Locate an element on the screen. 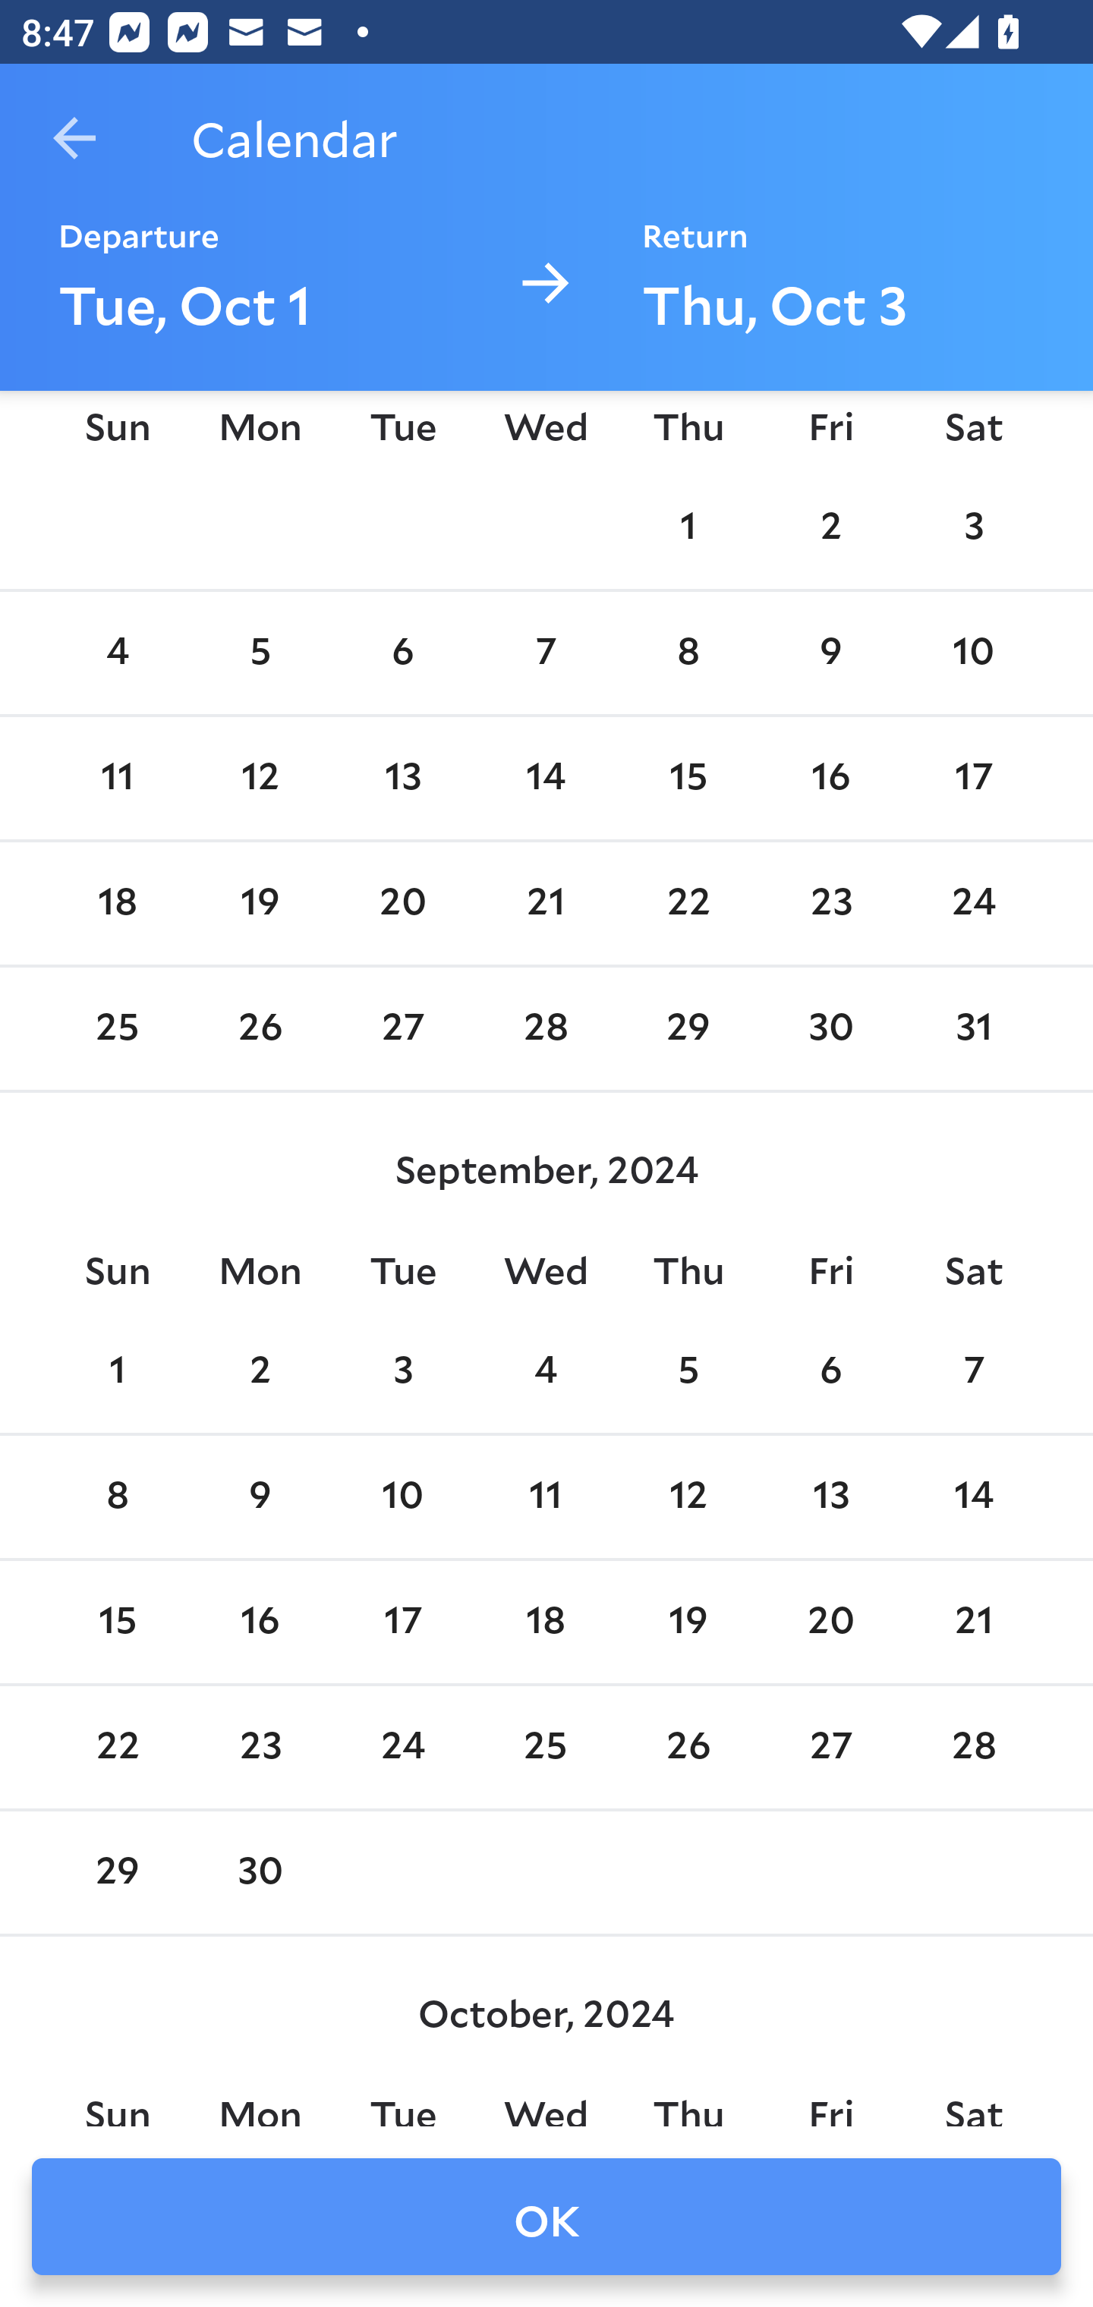 This screenshot has width=1093, height=2307. 31 is located at coordinates (973, 1028).